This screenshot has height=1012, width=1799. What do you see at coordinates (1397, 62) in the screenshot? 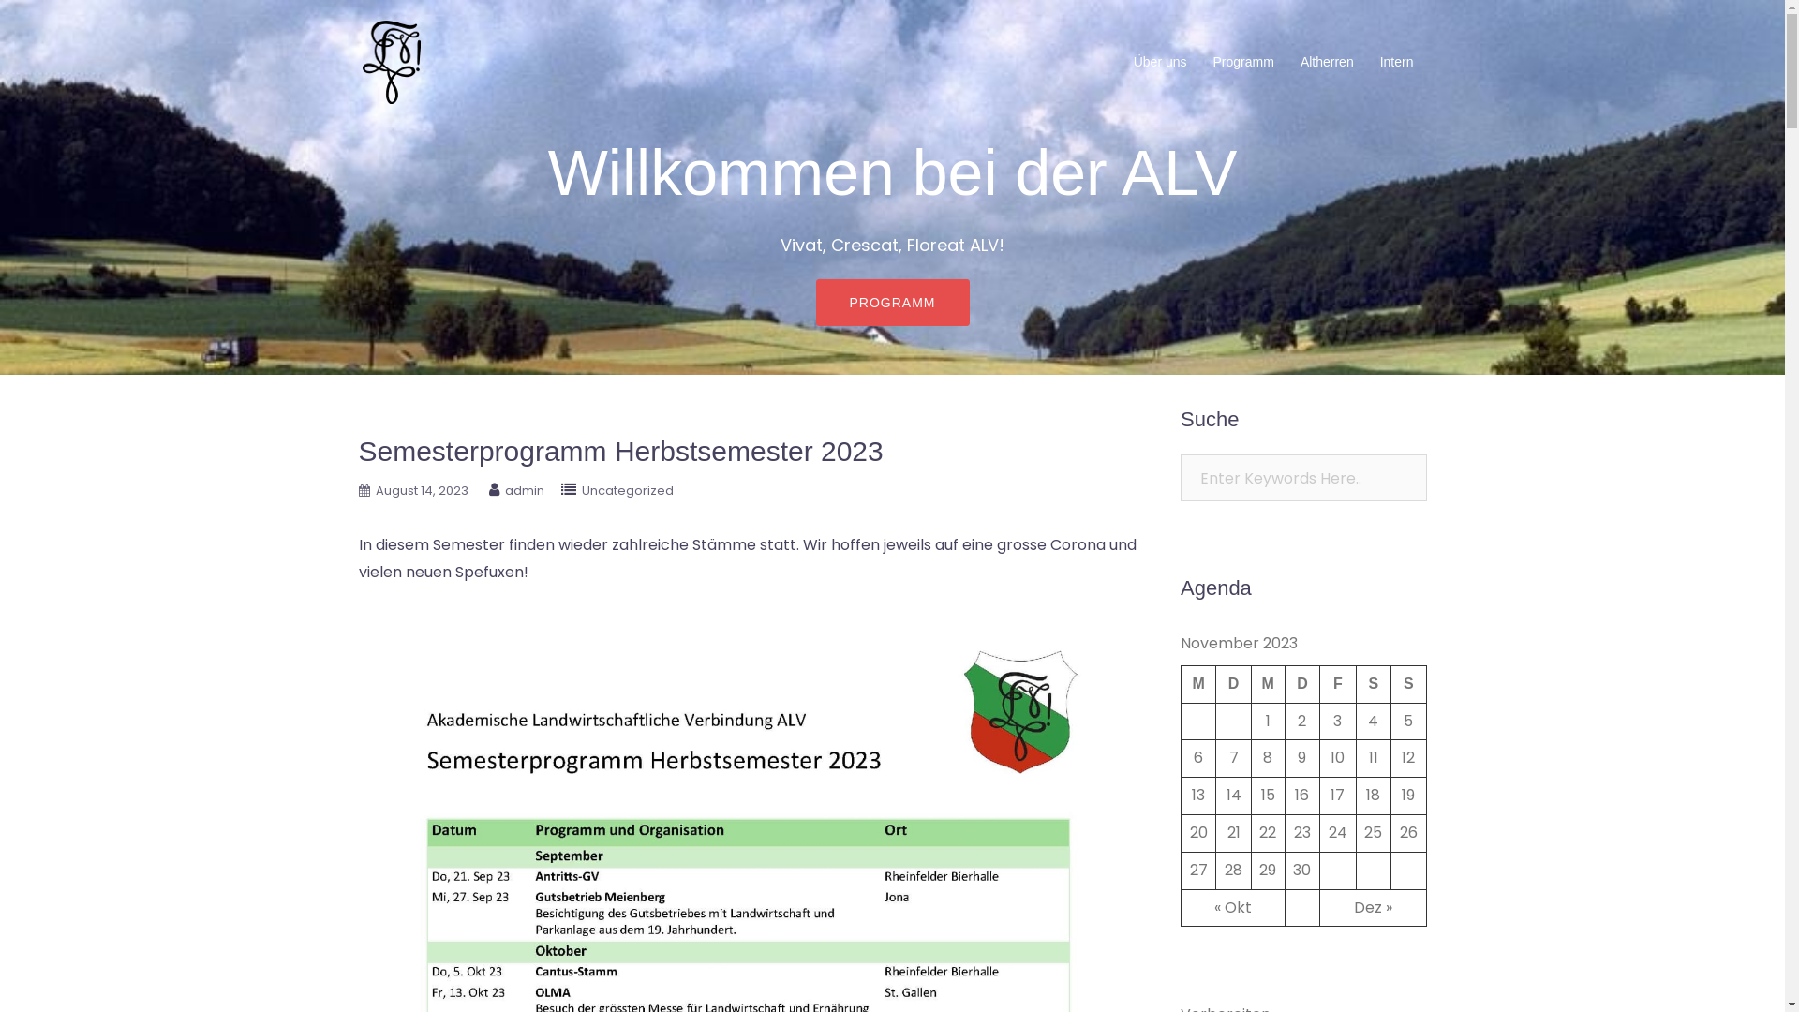
I see `Intern` at bounding box center [1397, 62].